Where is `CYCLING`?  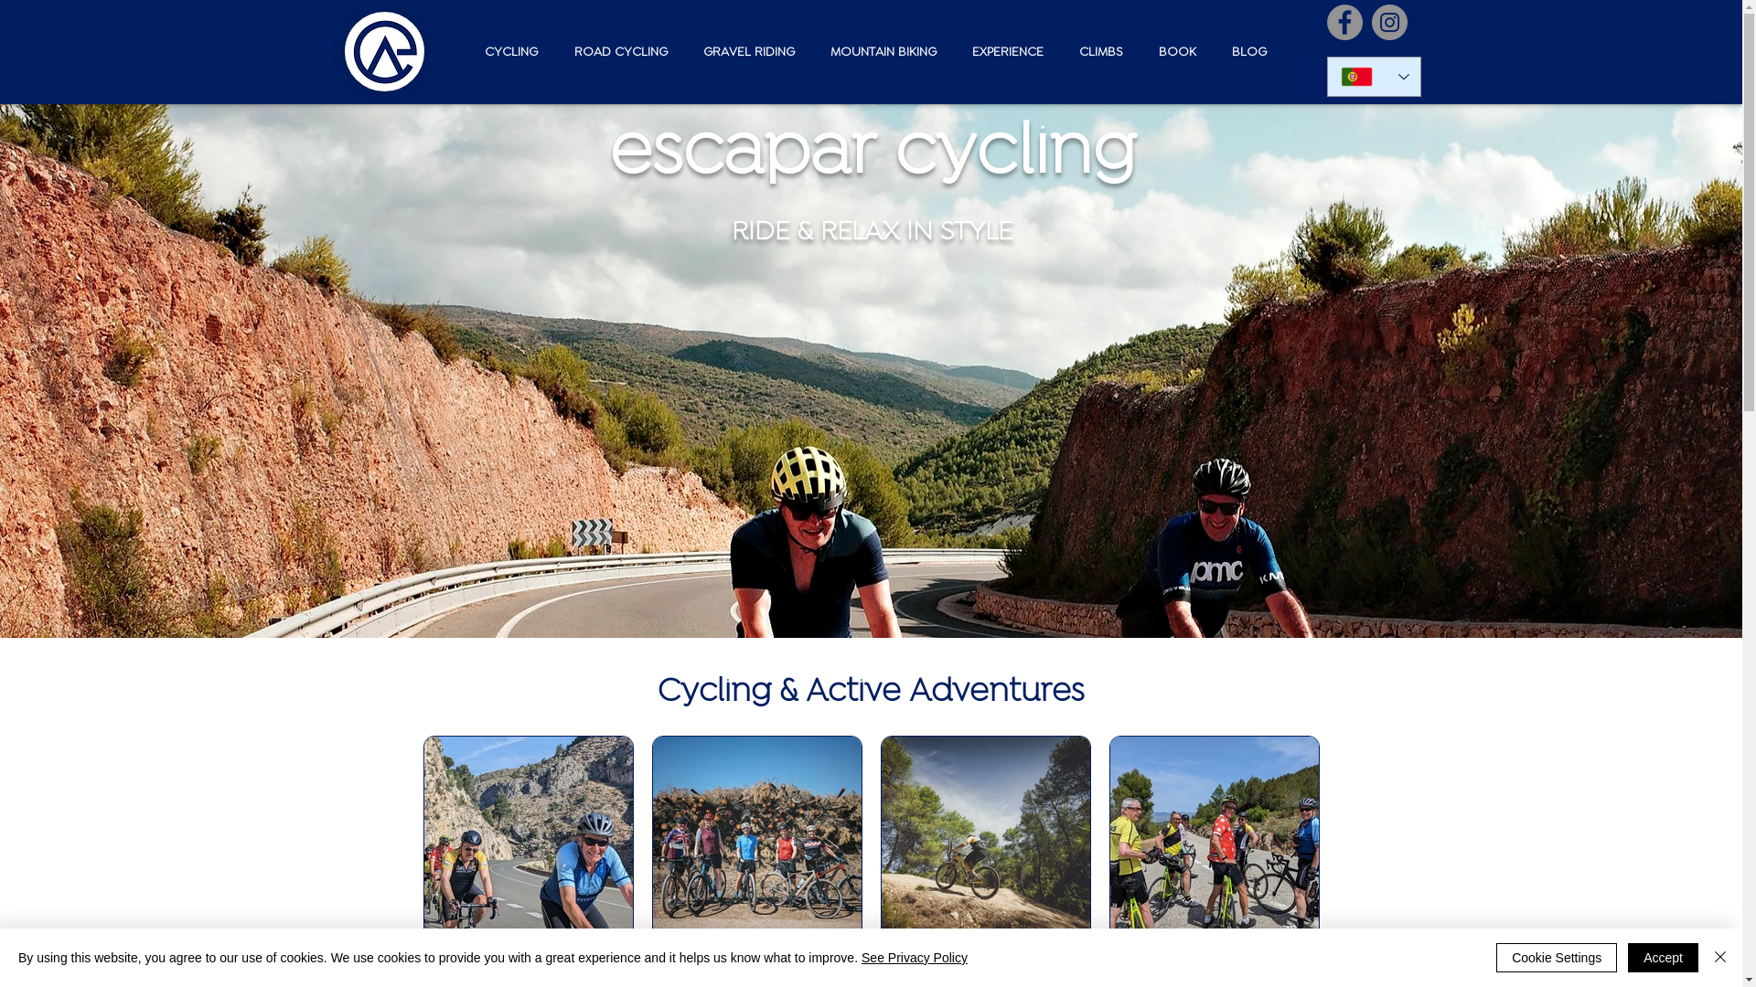 CYCLING is located at coordinates (506, 52).